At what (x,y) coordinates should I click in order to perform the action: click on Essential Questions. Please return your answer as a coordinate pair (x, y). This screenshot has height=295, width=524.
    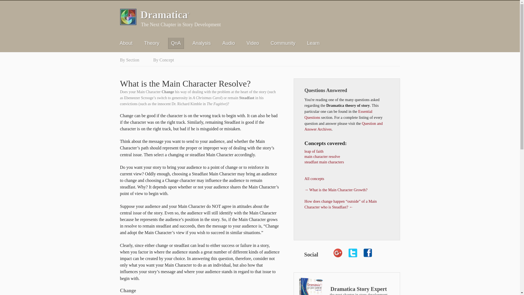
    Looking at the image, I should click on (338, 114).